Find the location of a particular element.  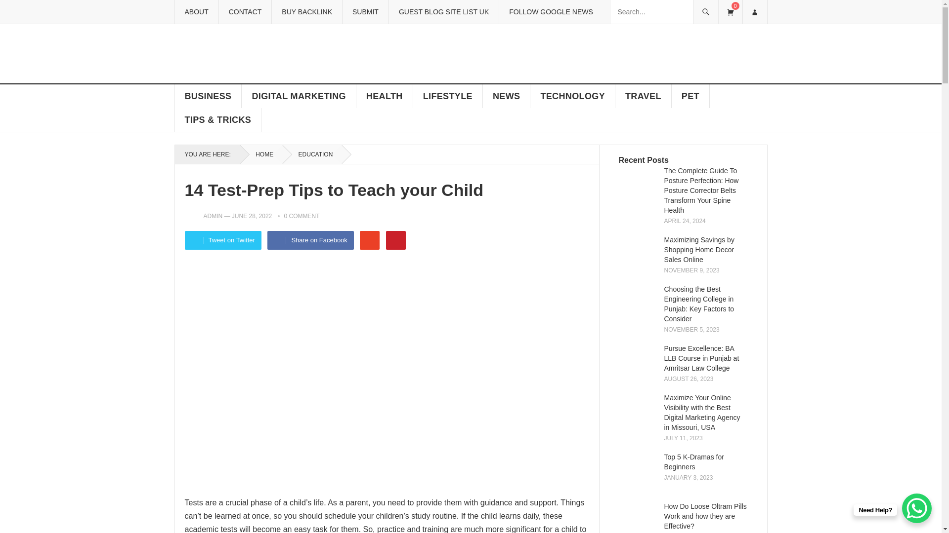

FOLLOW GOOGLE NEWS is located at coordinates (551, 12).